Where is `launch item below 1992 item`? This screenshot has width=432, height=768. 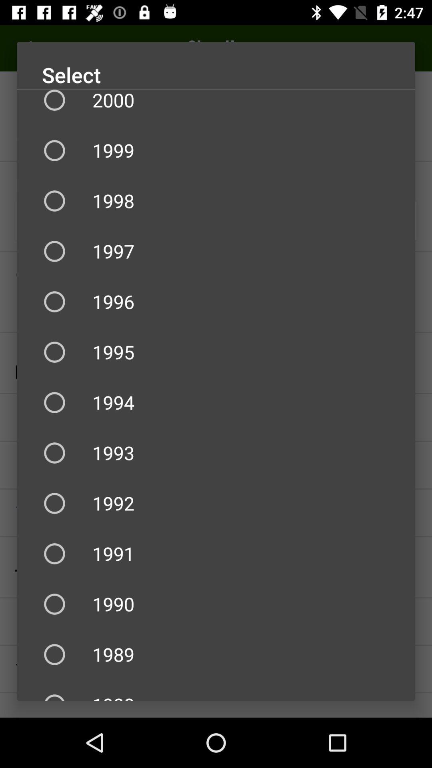
launch item below 1992 item is located at coordinates (216, 554).